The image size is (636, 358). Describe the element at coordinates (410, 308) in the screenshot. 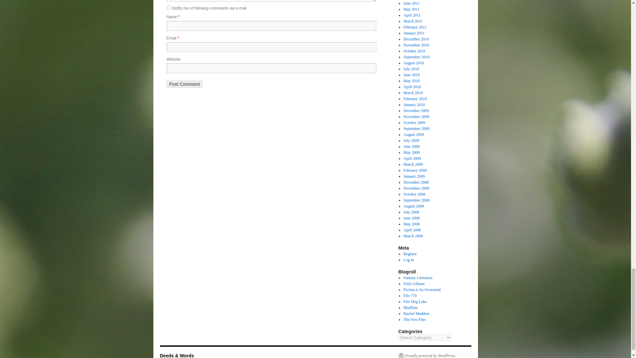

I see `Best Alaskan Entertainment Since Dana Stabenow` at that location.